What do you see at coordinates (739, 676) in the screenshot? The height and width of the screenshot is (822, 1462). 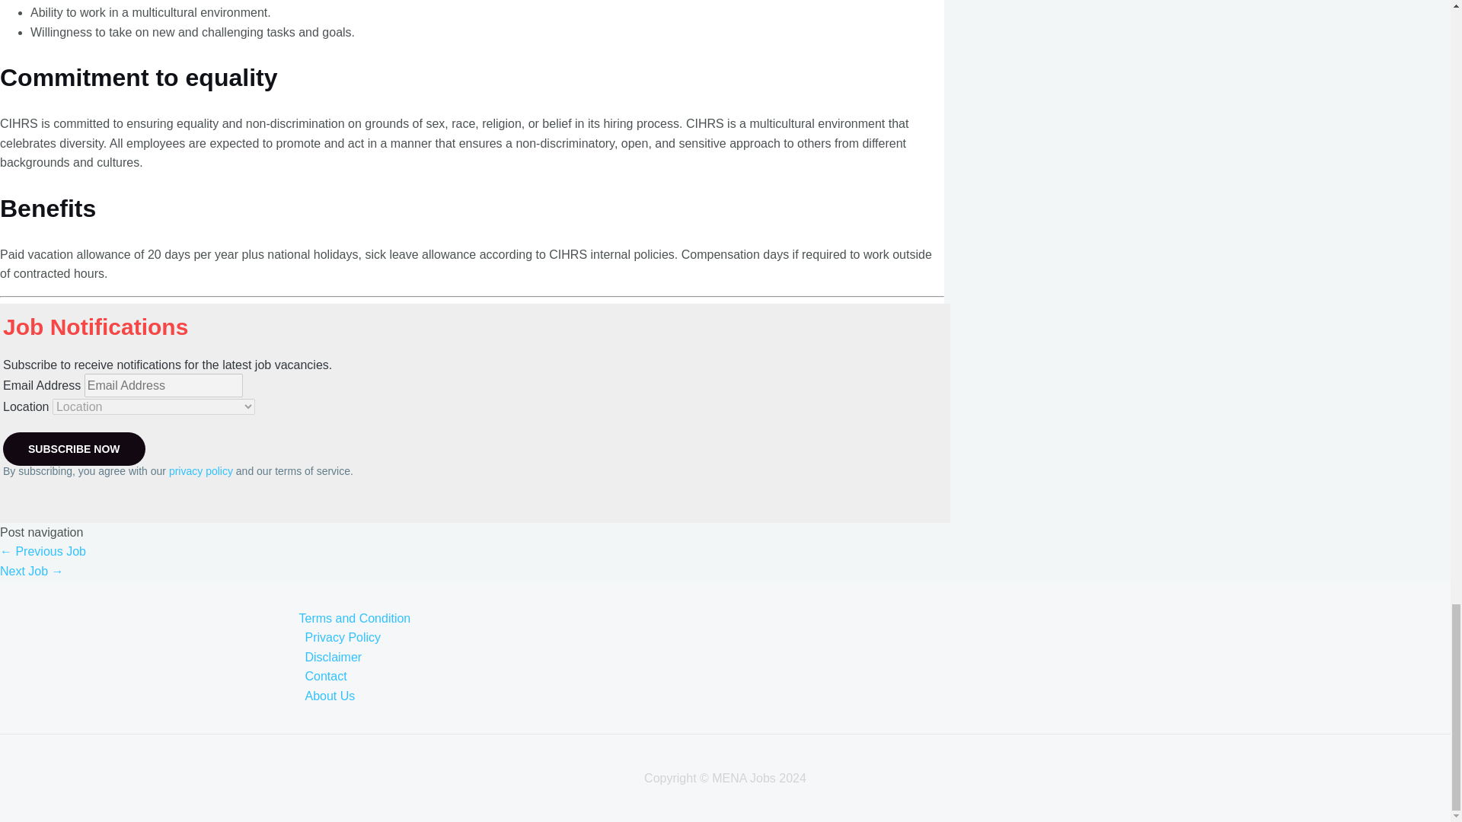 I see `Contact` at bounding box center [739, 676].